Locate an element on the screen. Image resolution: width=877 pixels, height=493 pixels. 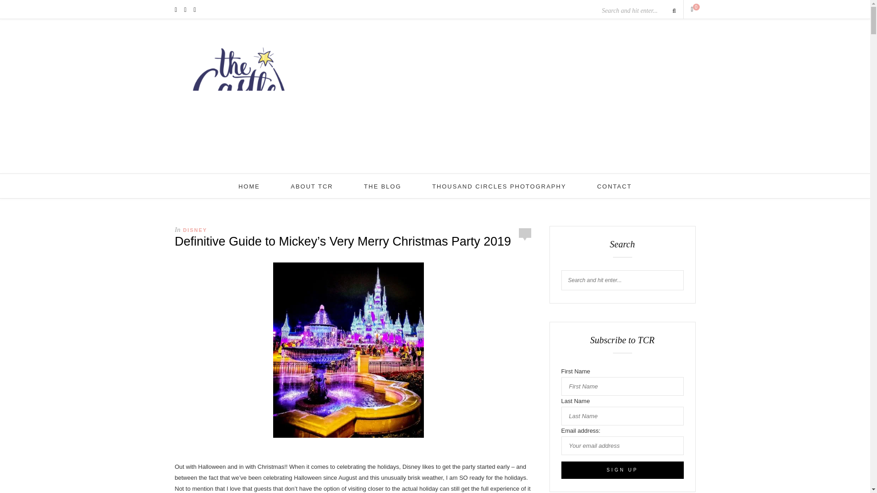
Sign up is located at coordinates (622, 470).